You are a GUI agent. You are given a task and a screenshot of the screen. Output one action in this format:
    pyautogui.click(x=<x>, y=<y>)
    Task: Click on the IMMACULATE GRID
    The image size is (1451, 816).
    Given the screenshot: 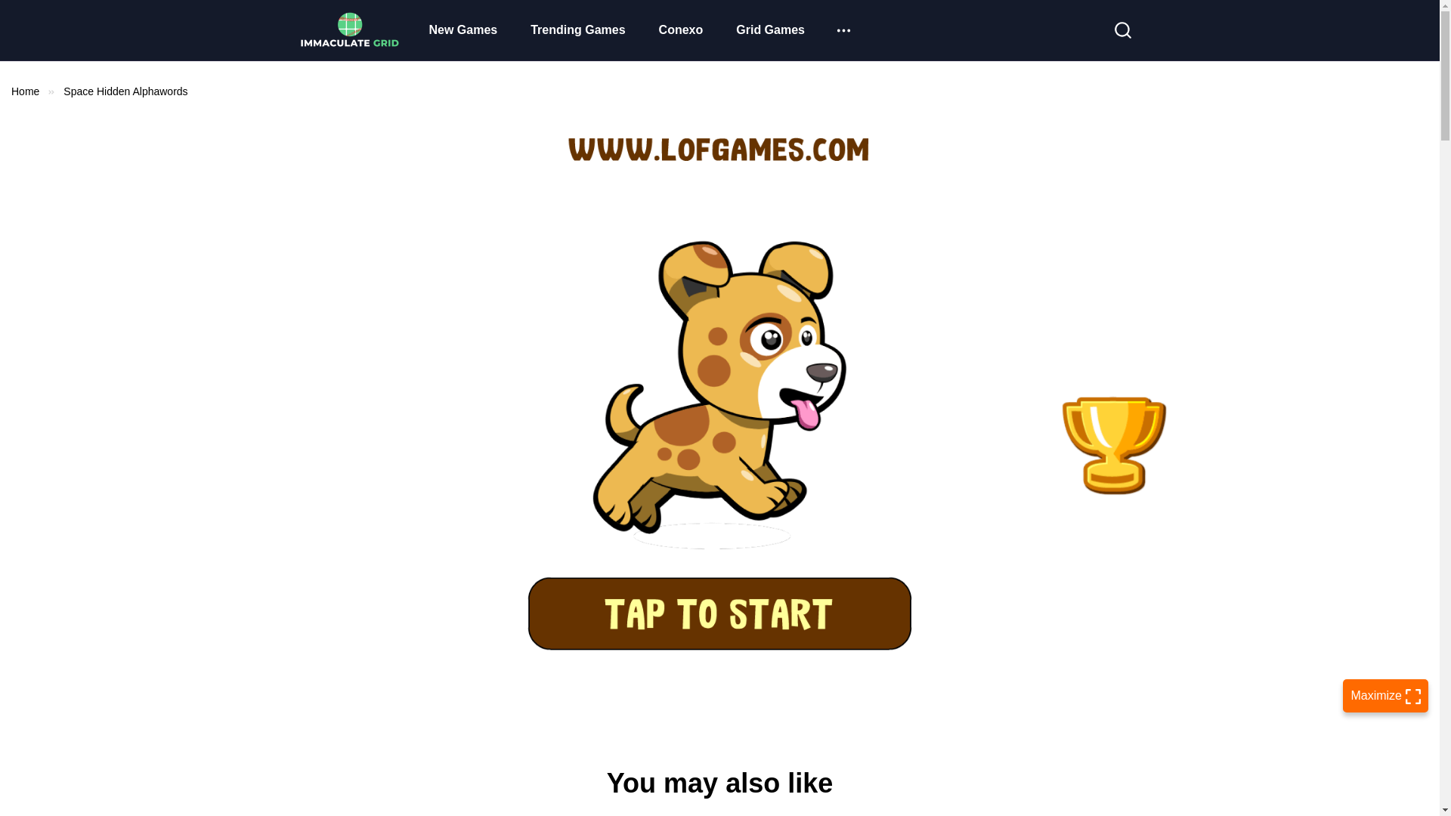 What is the action you would take?
    pyautogui.click(x=349, y=30)
    